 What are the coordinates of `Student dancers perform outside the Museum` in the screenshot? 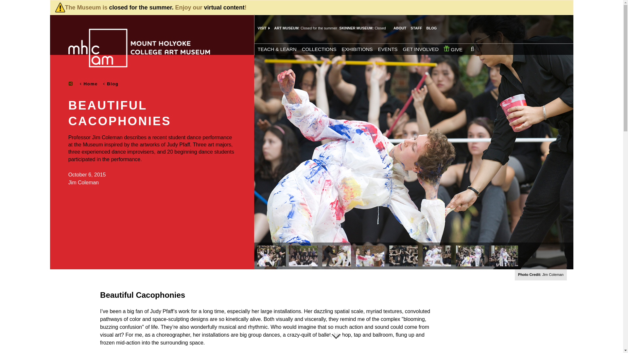 It's located at (470, 256).